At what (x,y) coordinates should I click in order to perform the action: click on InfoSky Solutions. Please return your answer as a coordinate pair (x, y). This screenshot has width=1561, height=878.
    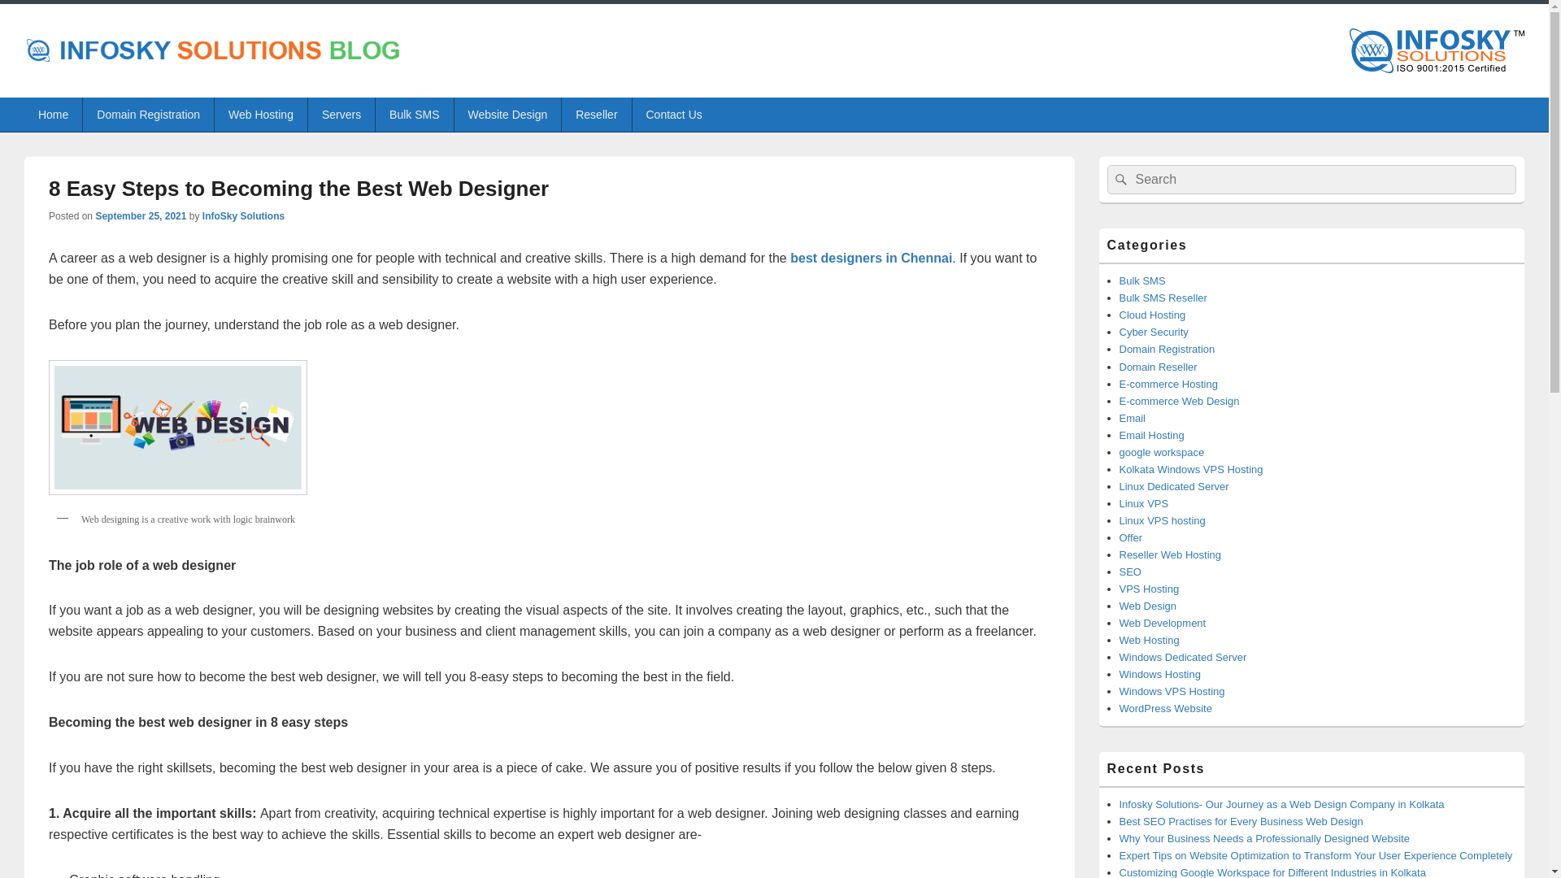
    Looking at the image, I should click on (243, 216).